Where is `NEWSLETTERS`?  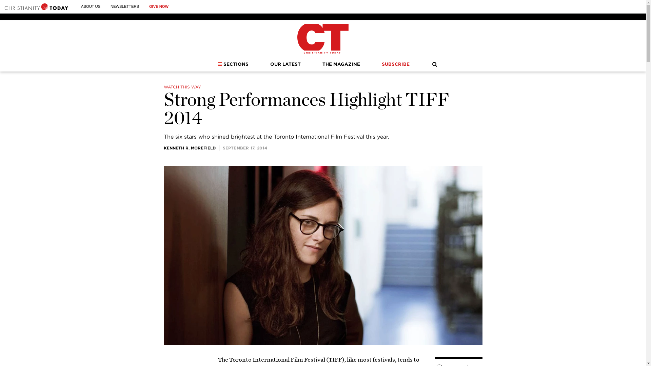
NEWSLETTERS is located at coordinates (125, 6).